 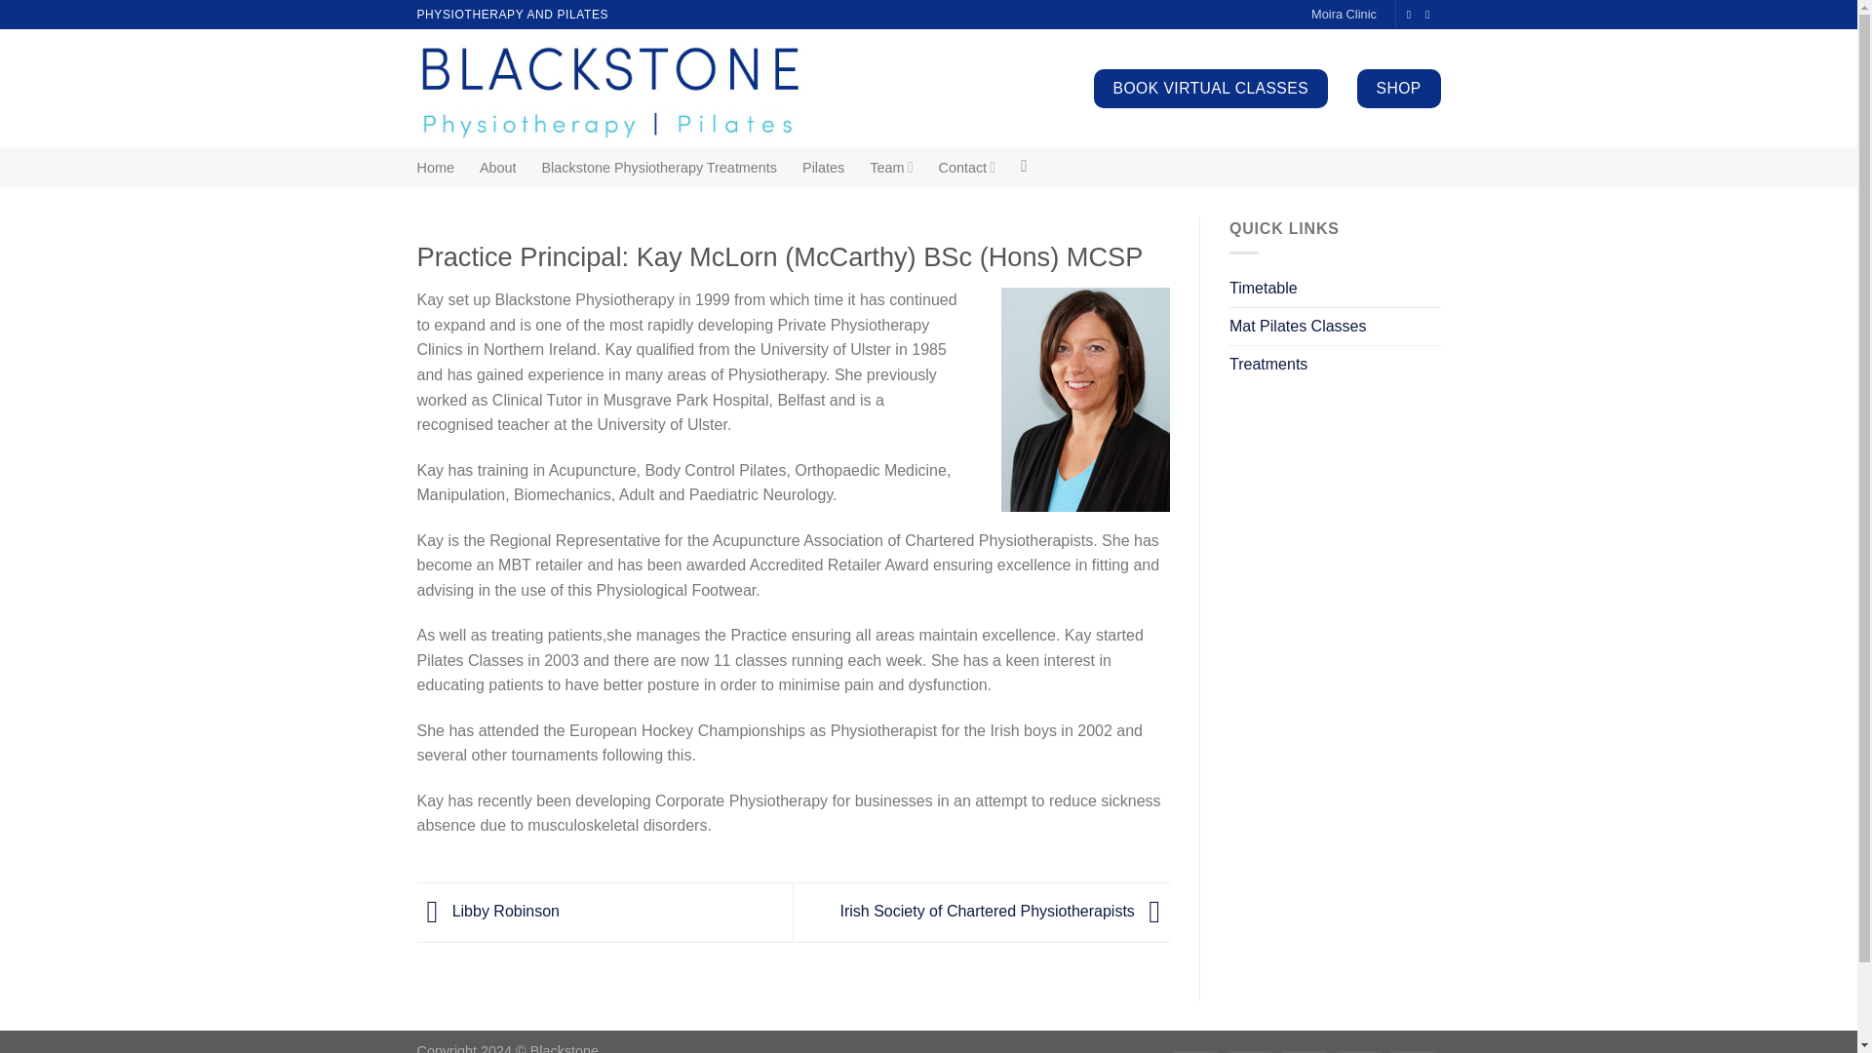 What do you see at coordinates (488, 911) in the screenshot?
I see `Libby Robinson` at bounding box center [488, 911].